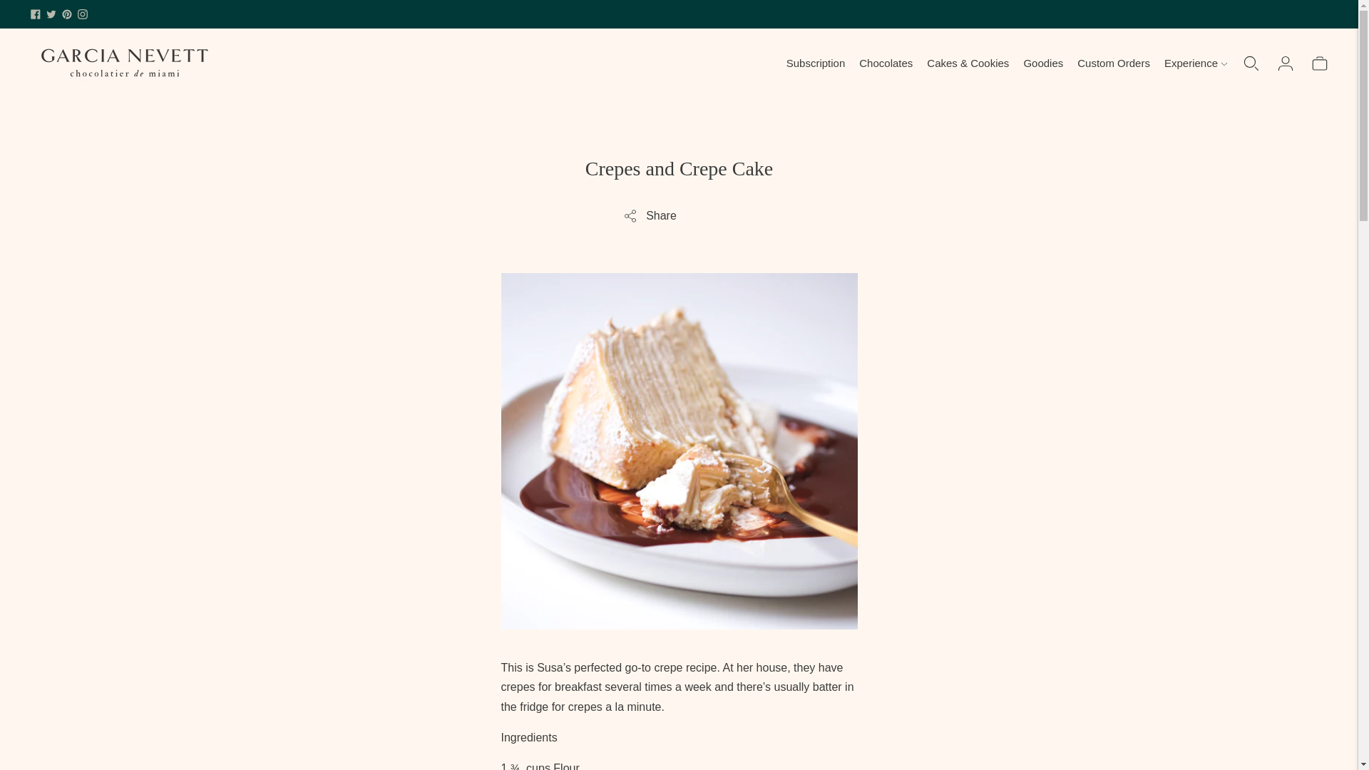 The height and width of the screenshot is (770, 1369). What do you see at coordinates (1195, 63) in the screenshot?
I see `Experience` at bounding box center [1195, 63].